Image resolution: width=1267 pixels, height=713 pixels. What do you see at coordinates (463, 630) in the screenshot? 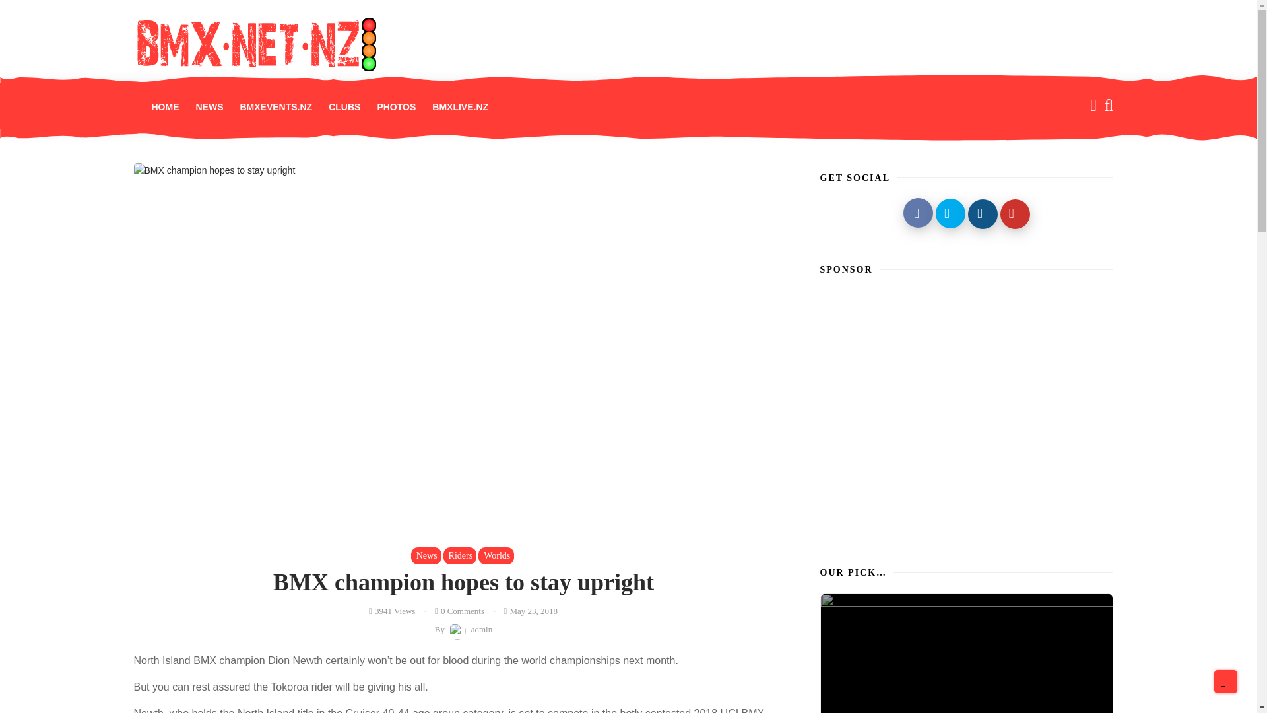
I see `By  admin` at bounding box center [463, 630].